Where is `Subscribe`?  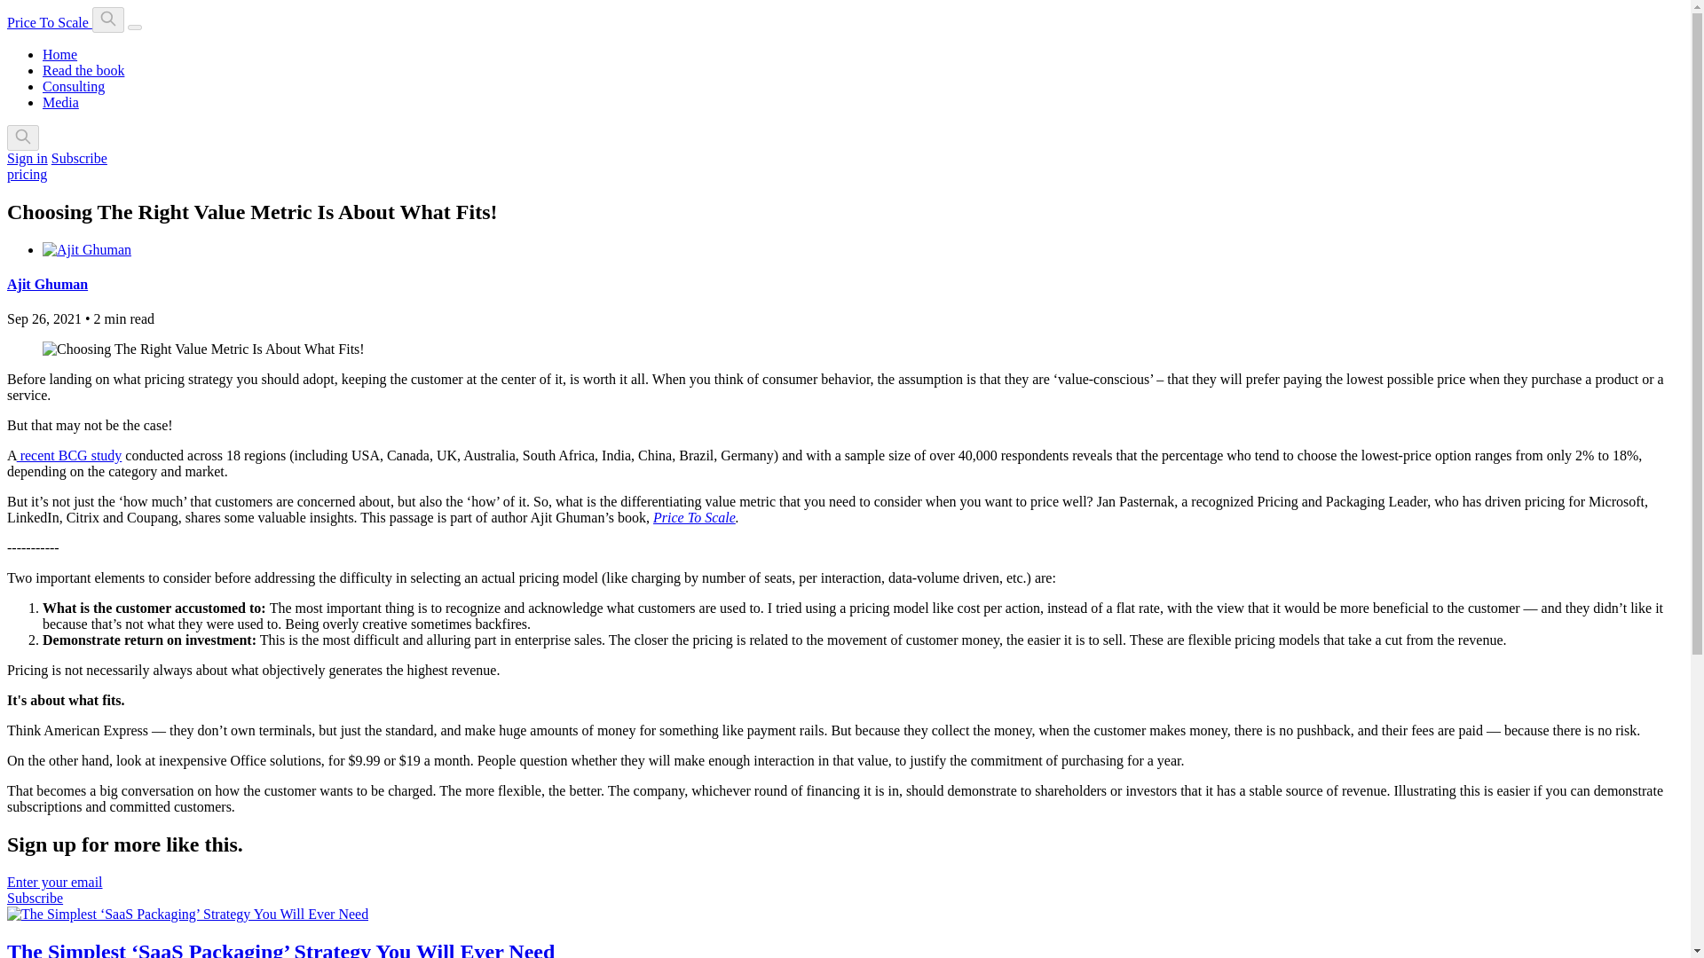 Subscribe is located at coordinates (78, 158).